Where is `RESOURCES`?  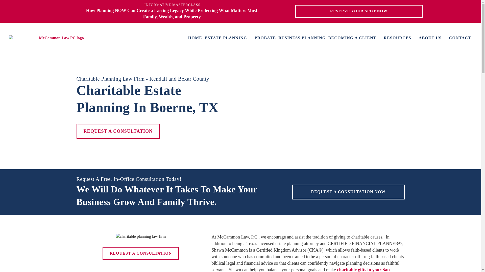 RESOURCES is located at coordinates (400, 38).